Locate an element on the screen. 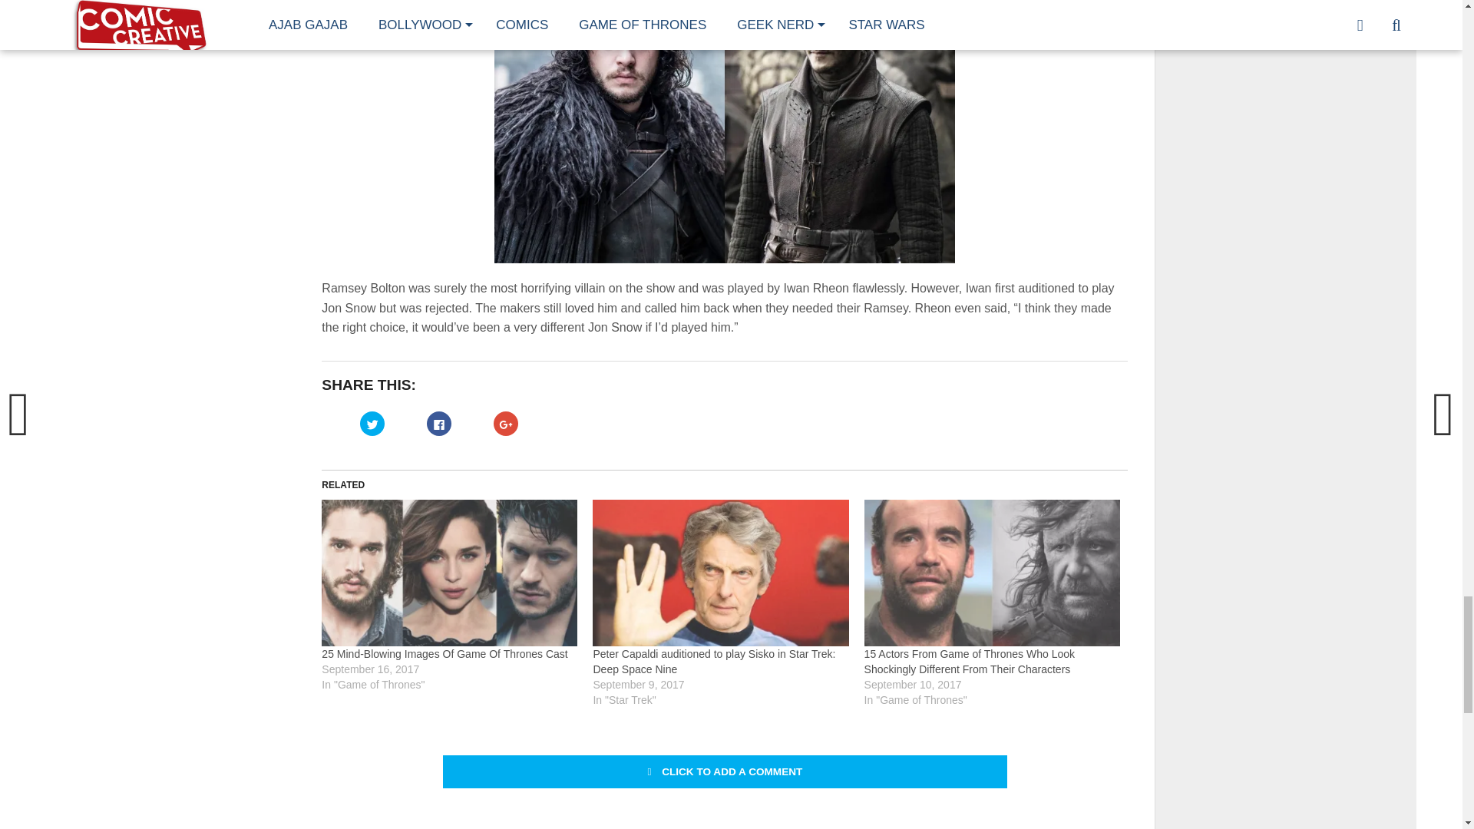 The image size is (1474, 829). Click to share on Facebook is located at coordinates (439, 424).